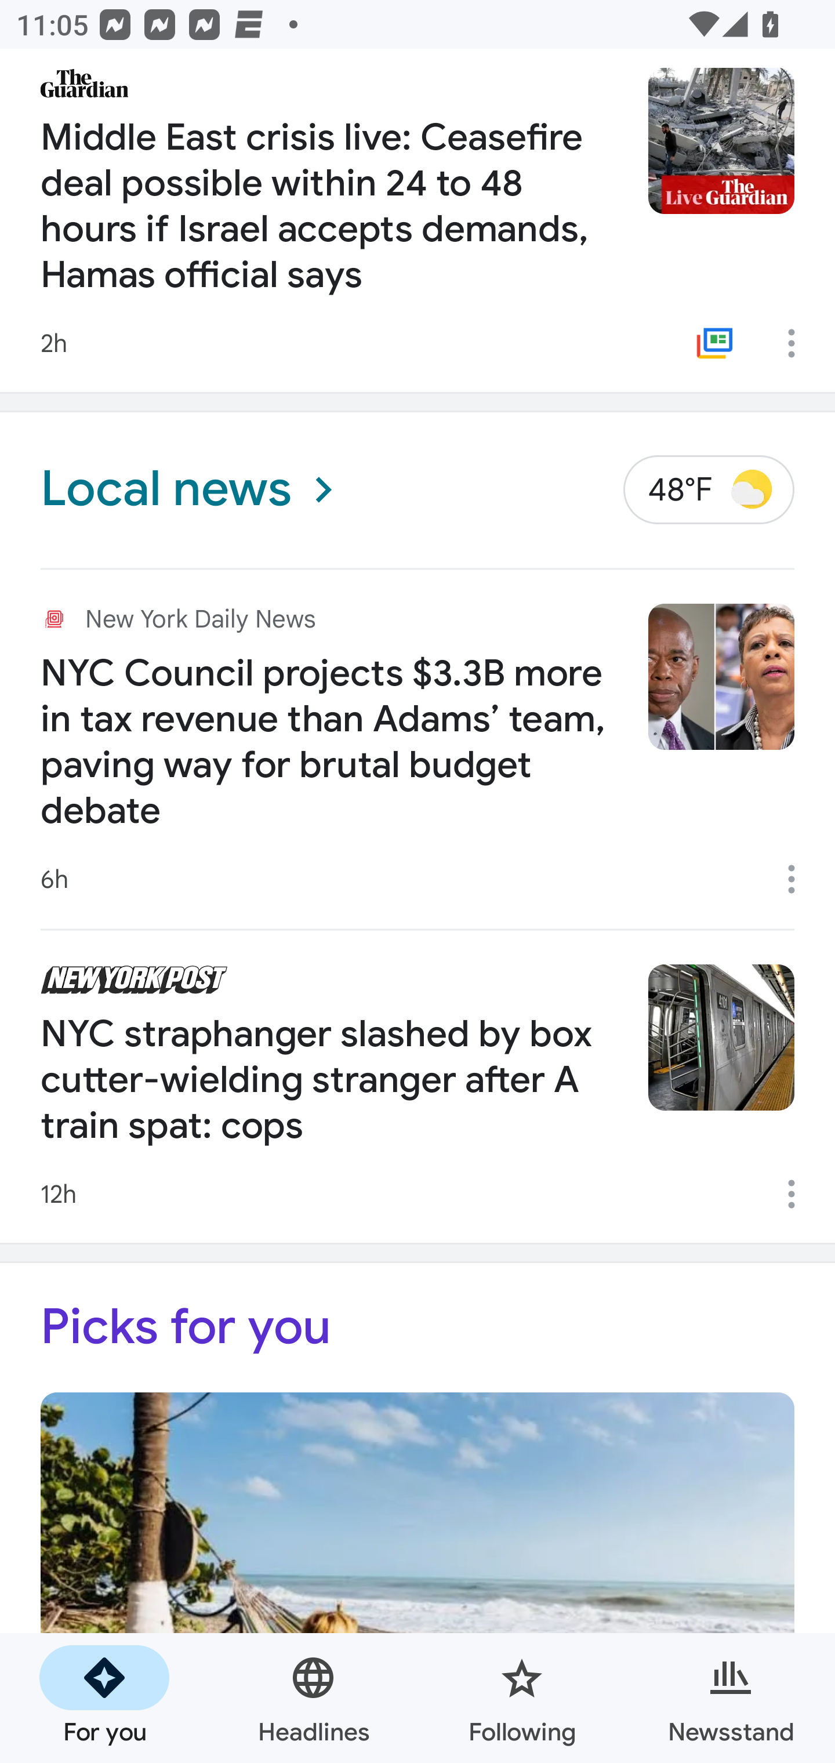  What do you see at coordinates (313, 1698) in the screenshot?
I see `Headlines` at bounding box center [313, 1698].